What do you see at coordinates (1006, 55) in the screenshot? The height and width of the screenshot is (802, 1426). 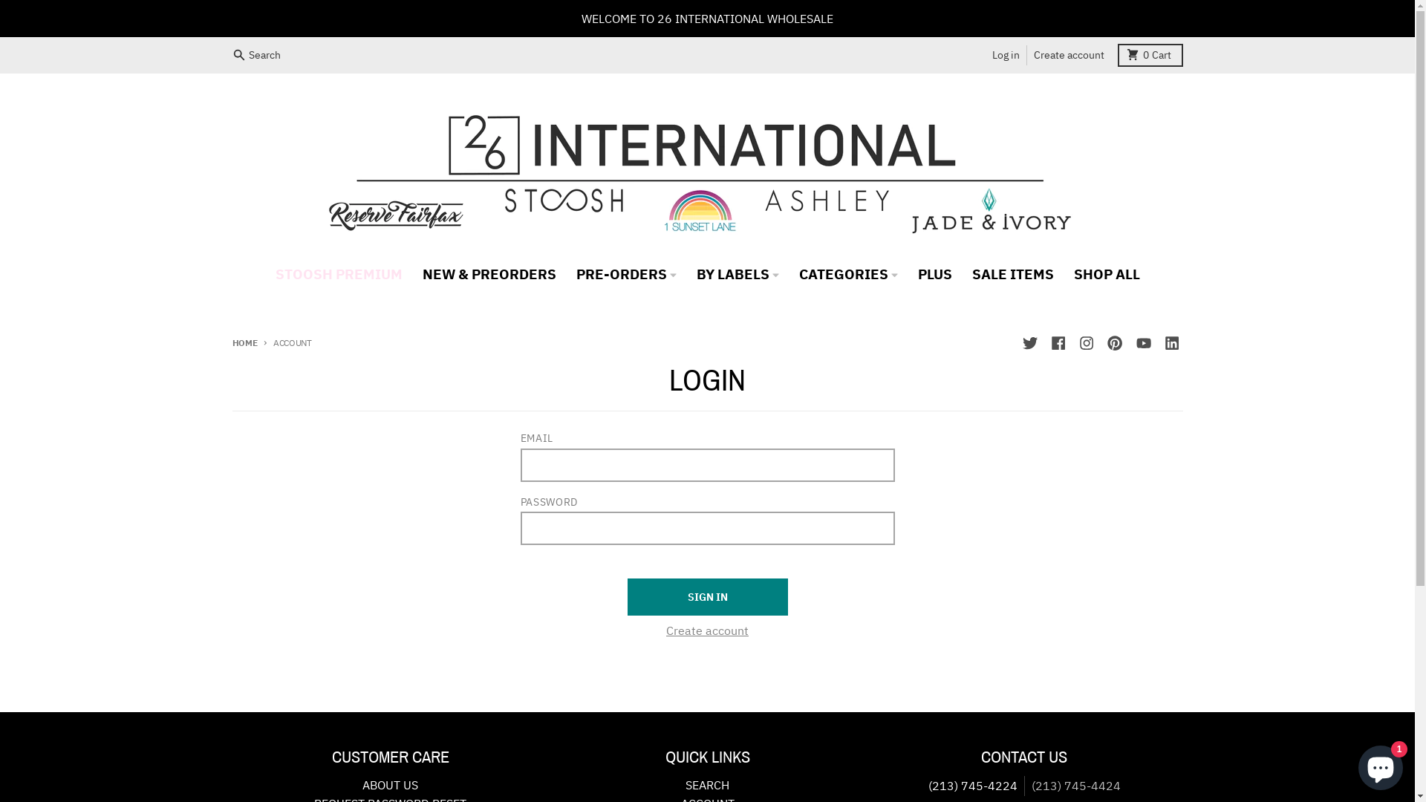 I see `Log in` at bounding box center [1006, 55].